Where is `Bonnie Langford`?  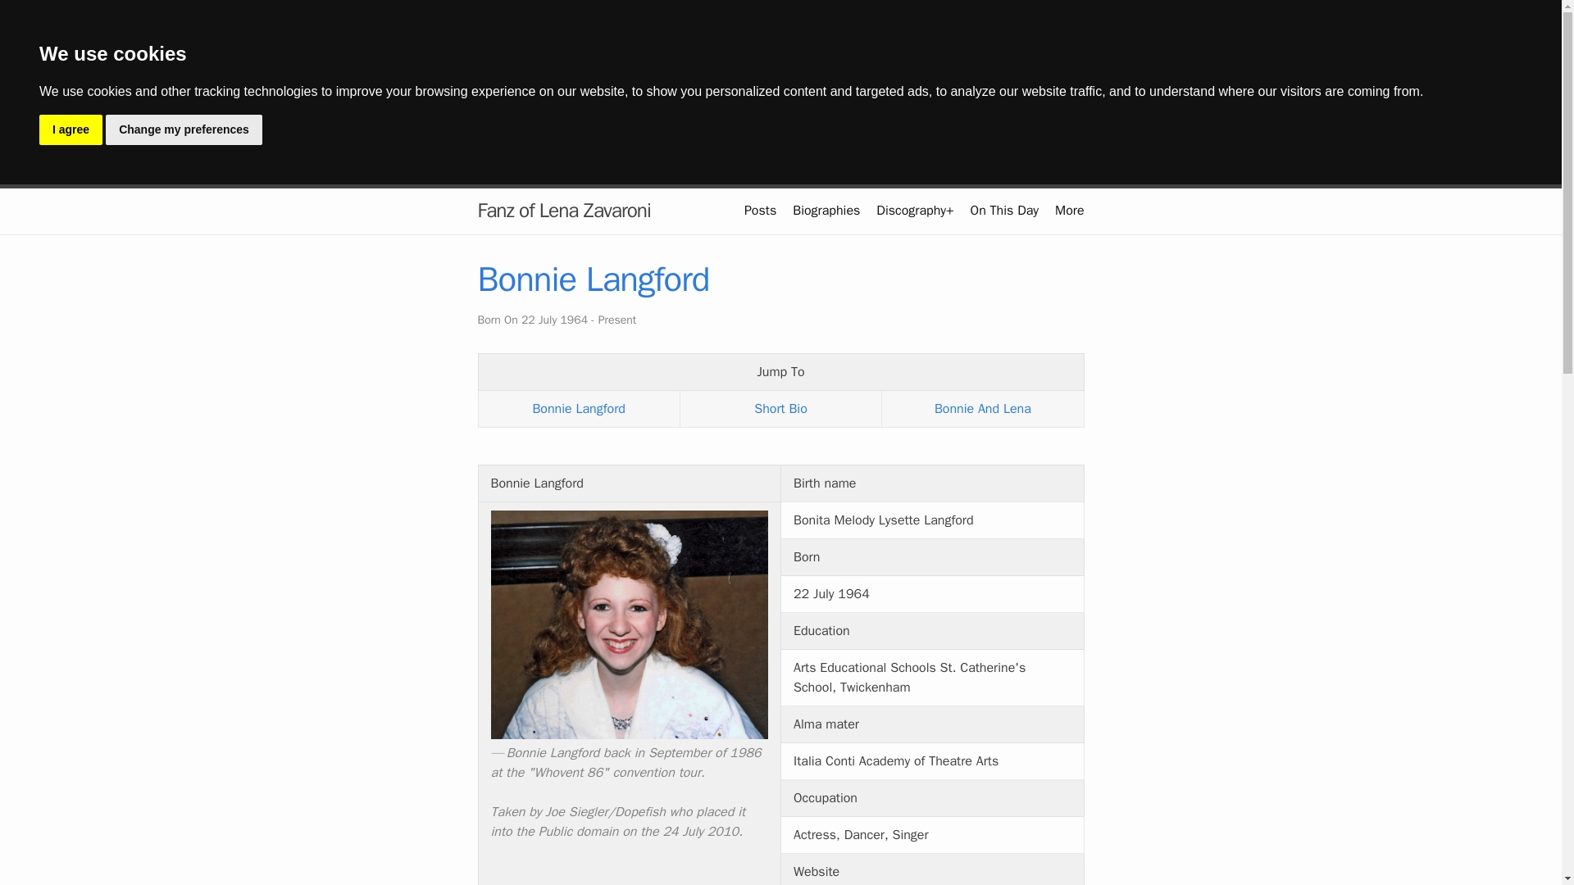
Bonnie Langford is located at coordinates (578, 408).